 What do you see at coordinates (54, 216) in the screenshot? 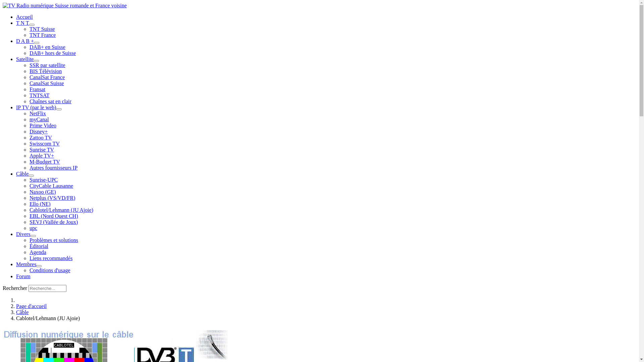
I see `EBL (Nord Ouest CH)` at bounding box center [54, 216].